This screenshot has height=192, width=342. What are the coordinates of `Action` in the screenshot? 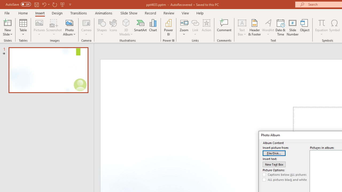 It's located at (206, 27).